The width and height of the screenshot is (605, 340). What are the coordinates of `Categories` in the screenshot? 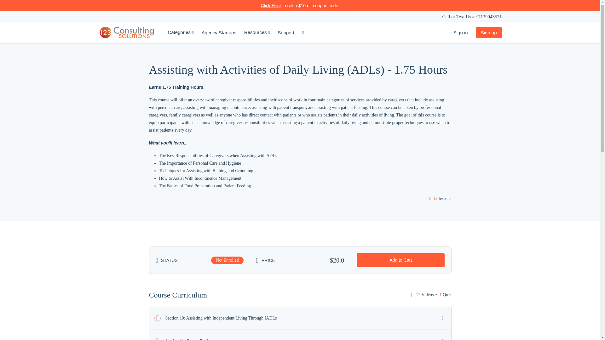 It's located at (181, 33).